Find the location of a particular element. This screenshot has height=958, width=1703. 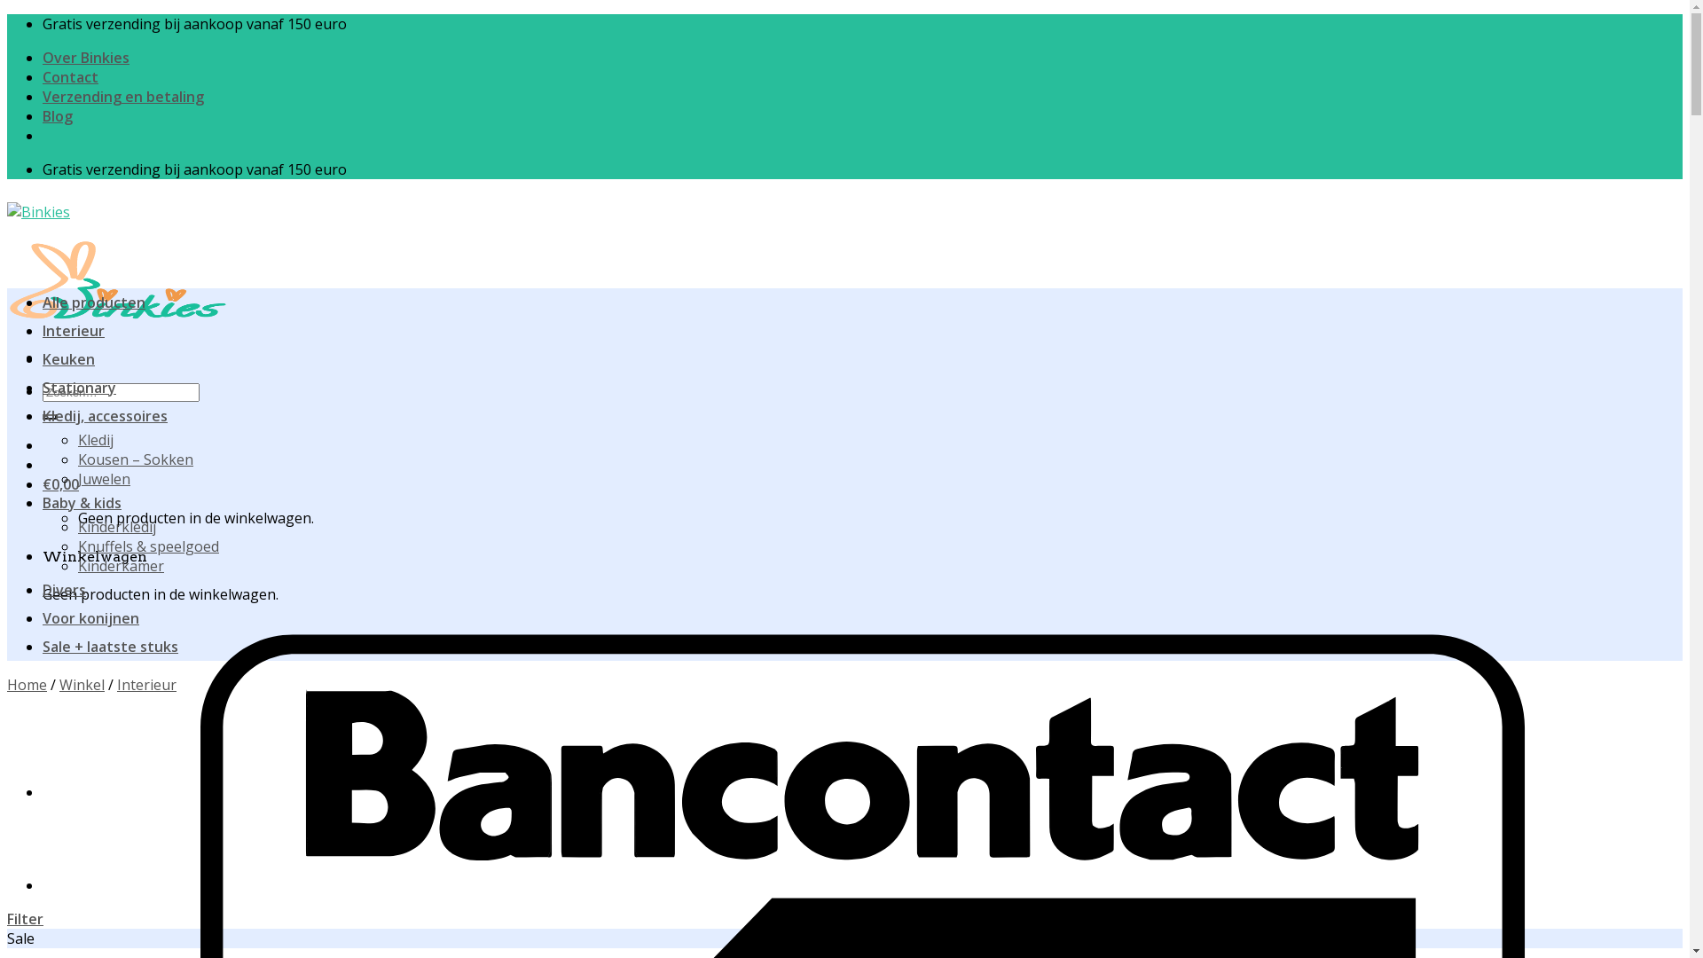

Home is located at coordinates (27, 637).